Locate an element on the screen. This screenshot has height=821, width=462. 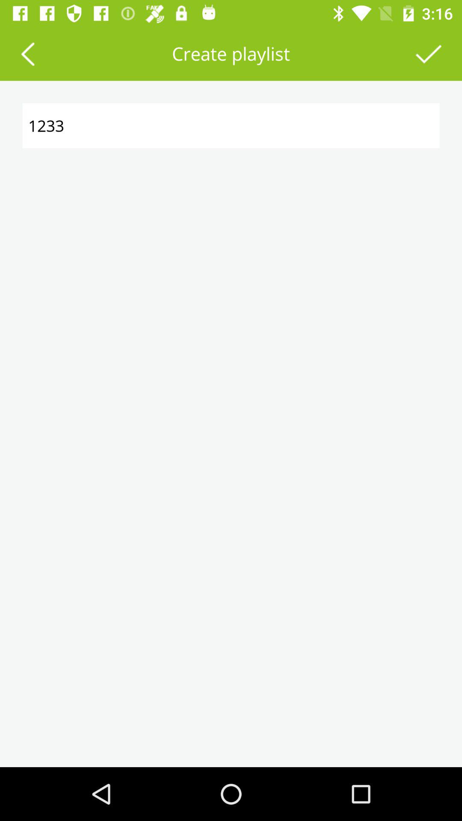
finalize creating the playlist is located at coordinates (429, 54).